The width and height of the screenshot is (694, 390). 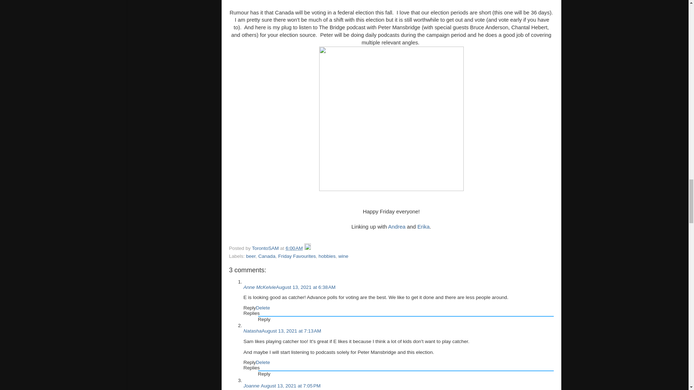 What do you see at coordinates (251, 256) in the screenshot?
I see `beer` at bounding box center [251, 256].